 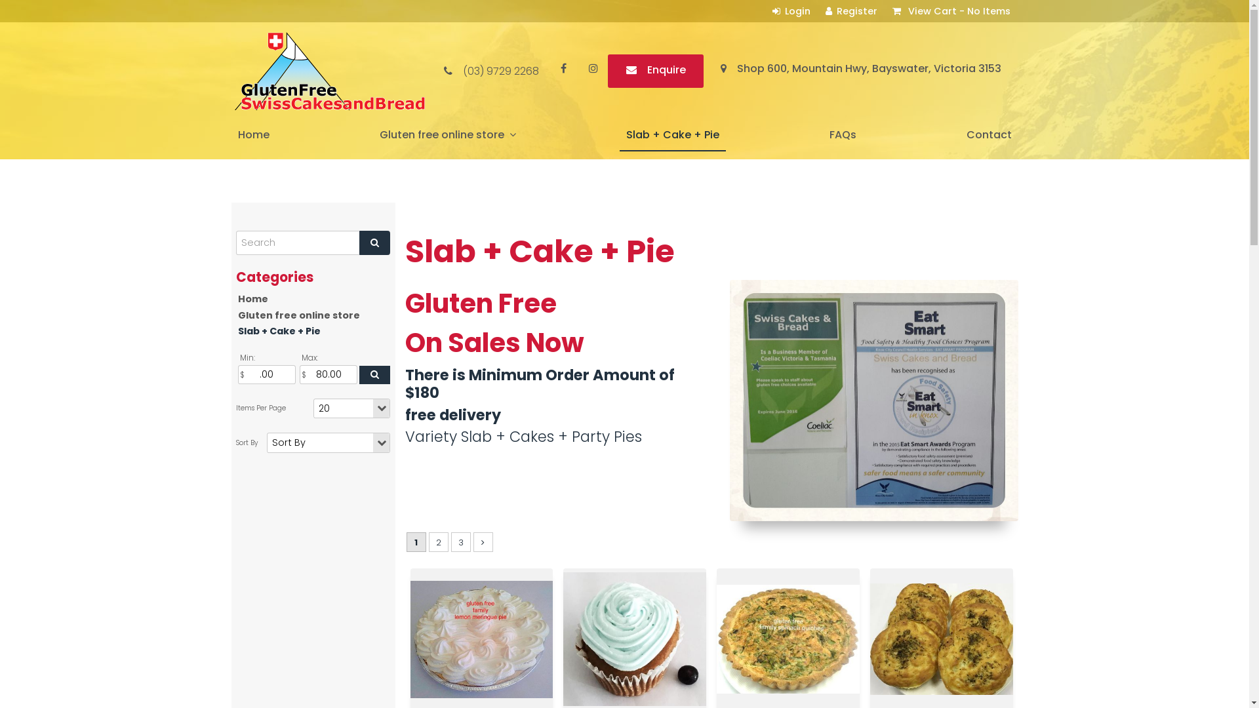 I want to click on Gluten free online store, so click(x=447, y=136).